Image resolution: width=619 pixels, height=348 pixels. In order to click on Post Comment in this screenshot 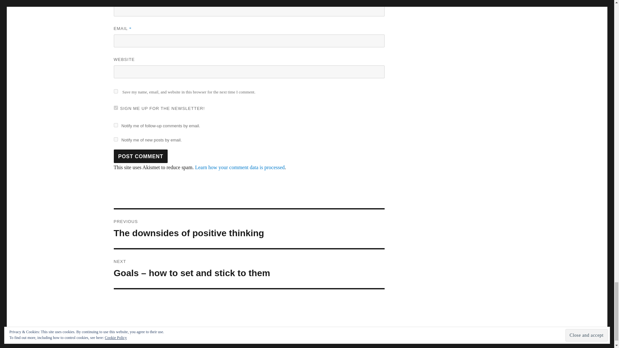, I will do `click(115, 125)`.